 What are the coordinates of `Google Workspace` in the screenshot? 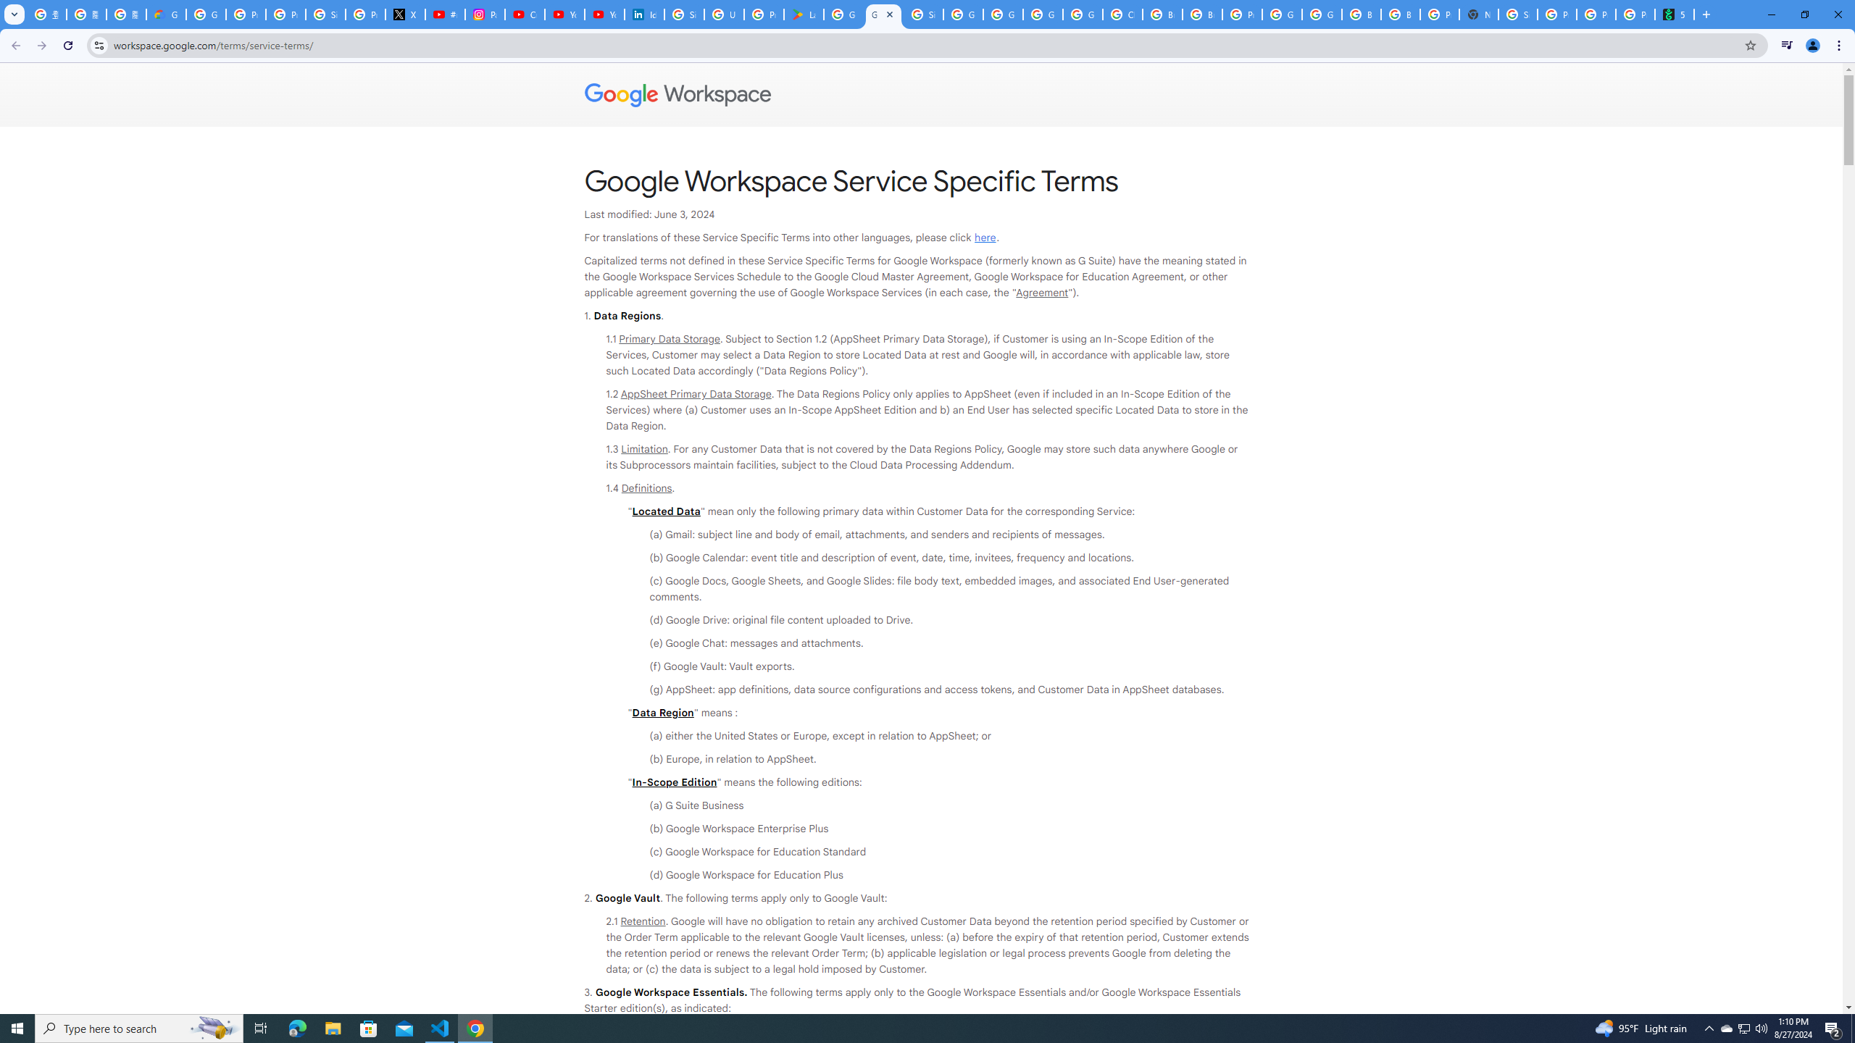 It's located at (922, 96).